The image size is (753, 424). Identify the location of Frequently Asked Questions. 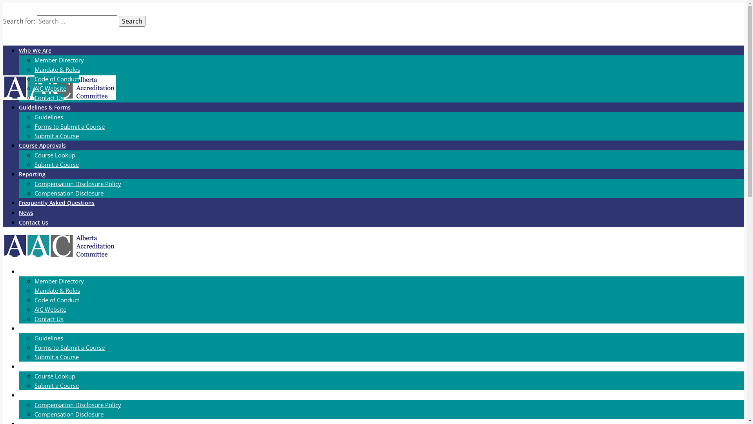
(56, 203).